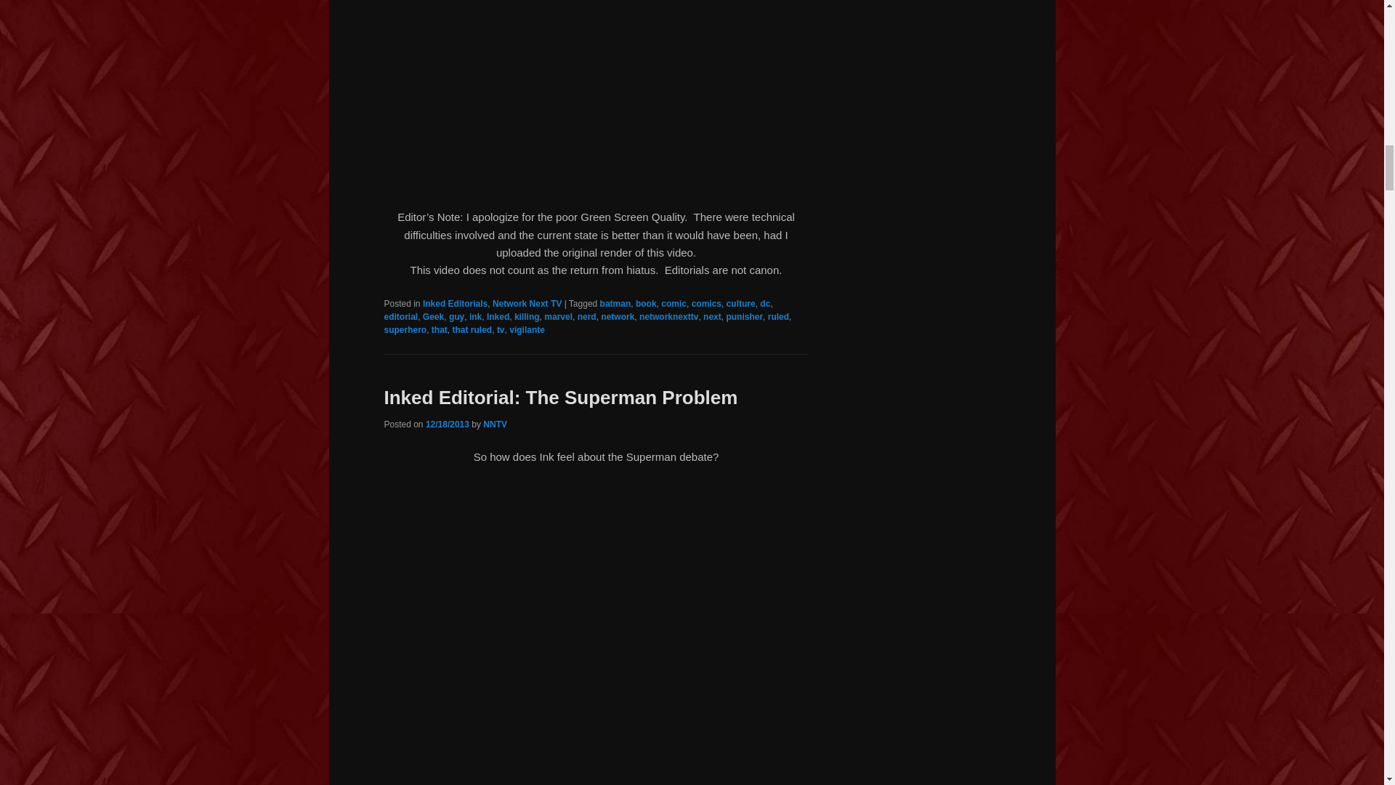 Image resolution: width=1395 pixels, height=785 pixels. Describe the element at coordinates (495, 424) in the screenshot. I see `View all posts by NNTV` at that location.